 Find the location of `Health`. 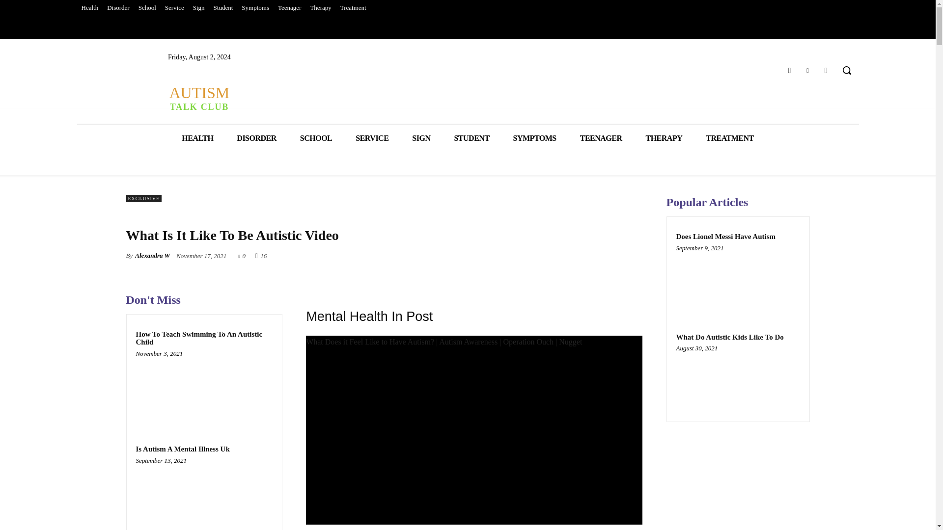

Health is located at coordinates (89, 8).